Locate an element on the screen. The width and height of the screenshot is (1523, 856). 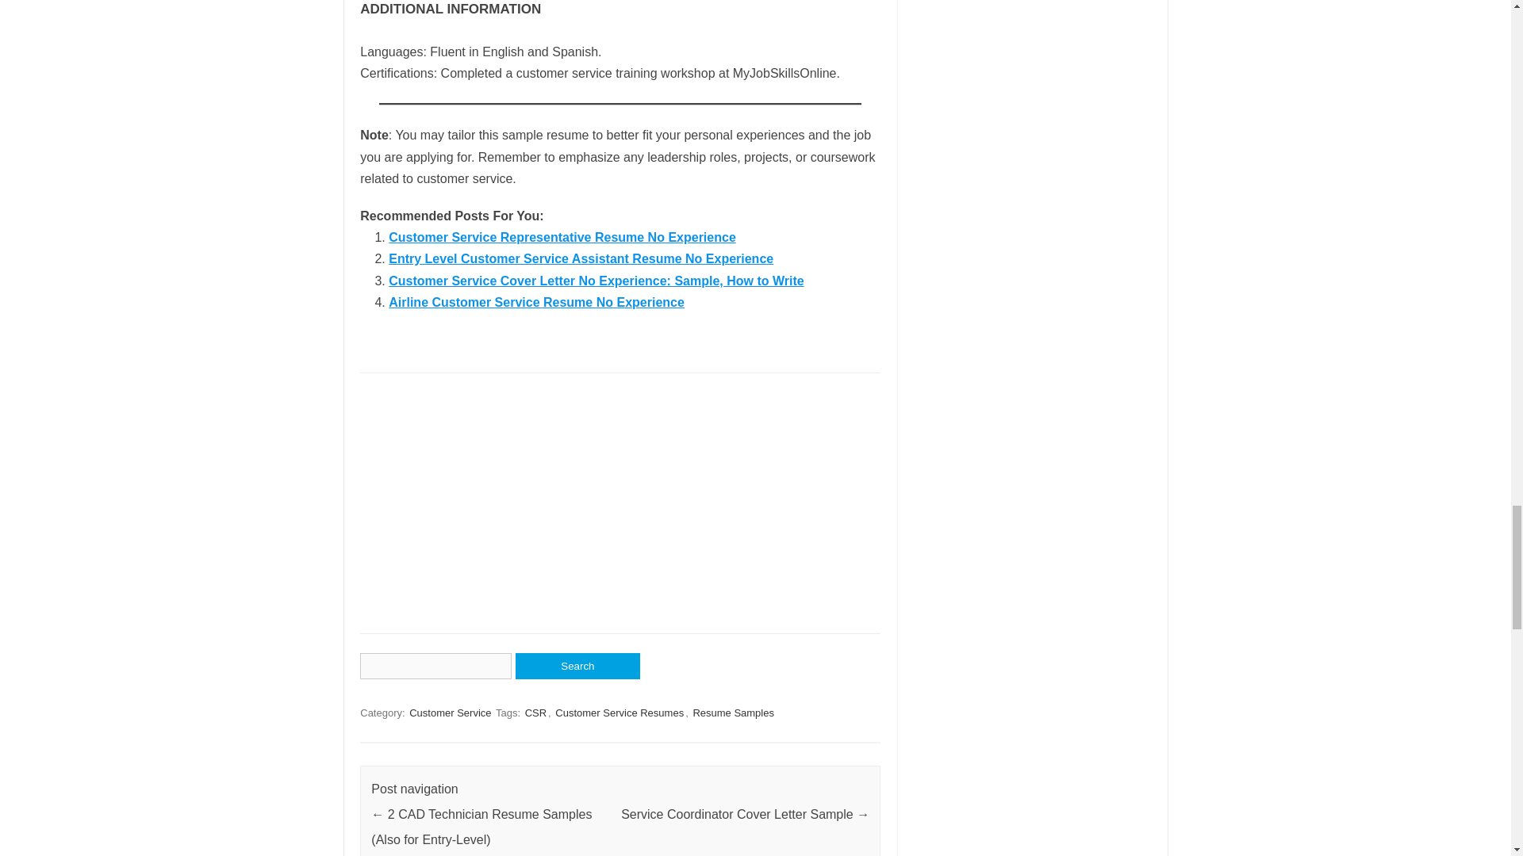
Entry Level Customer Service Assistant Resume No Experience is located at coordinates (581, 258).